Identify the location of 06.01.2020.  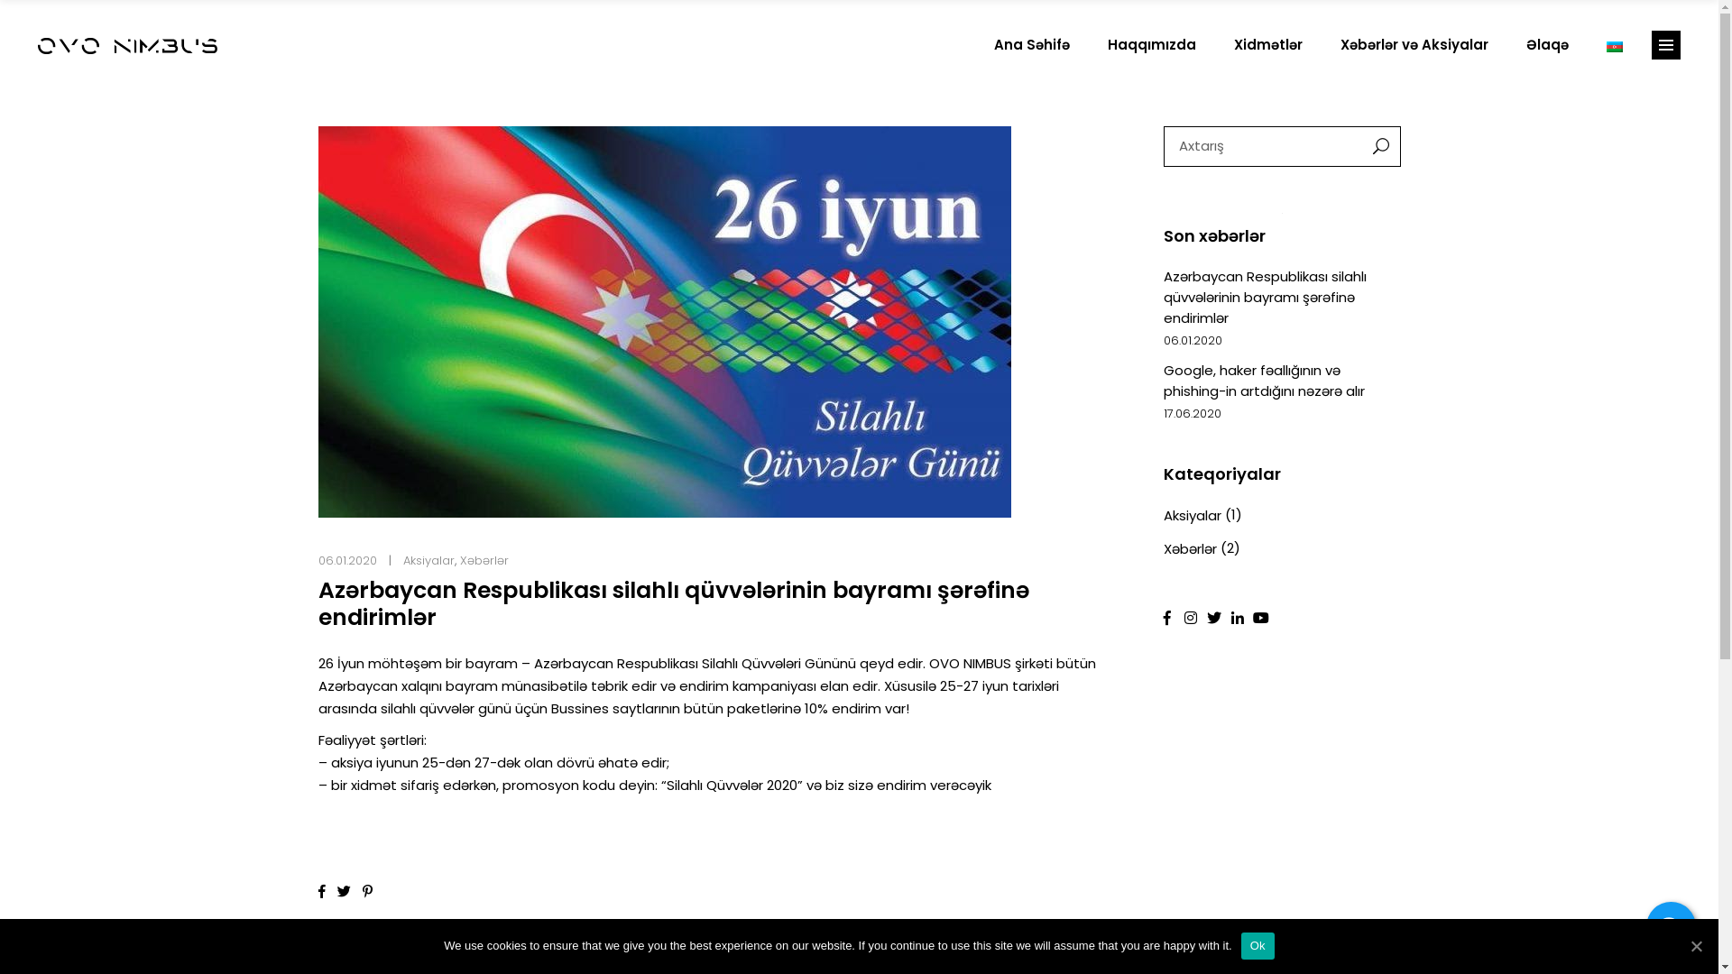
(1193, 341).